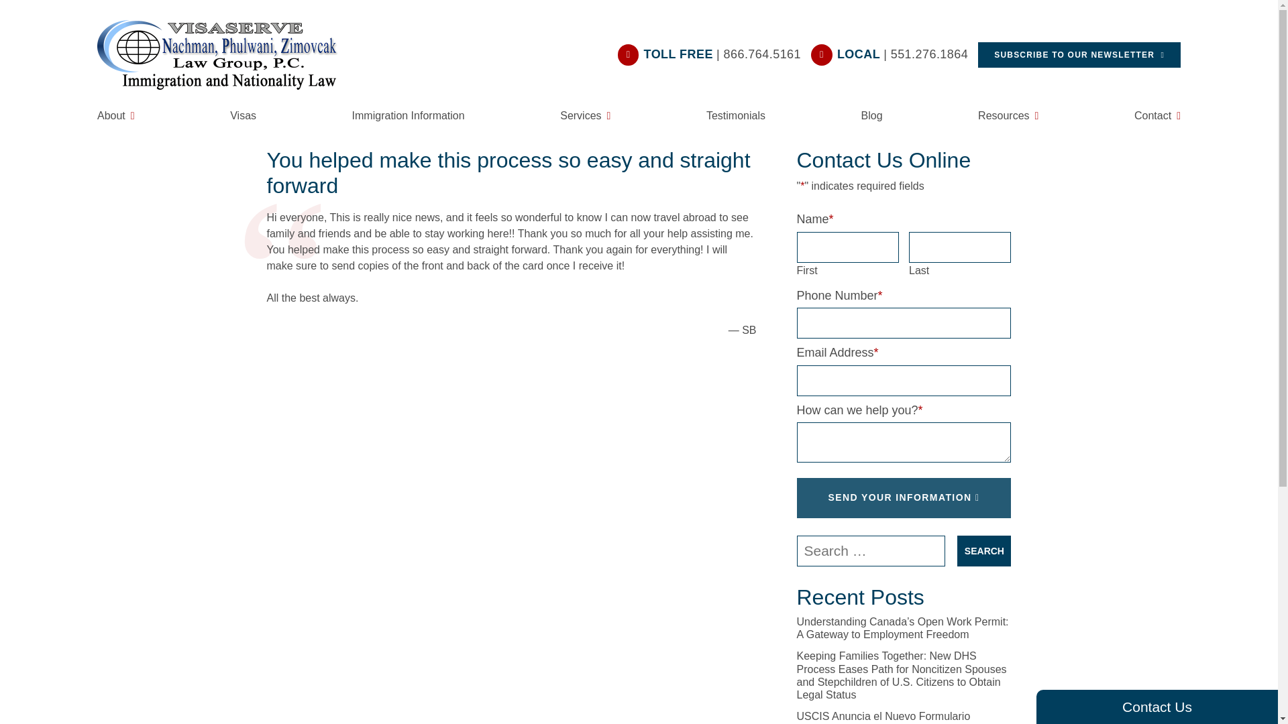 This screenshot has height=724, width=1288. Describe the element at coordinates (983, 551) in the screenshot. I see `Search` at that location.